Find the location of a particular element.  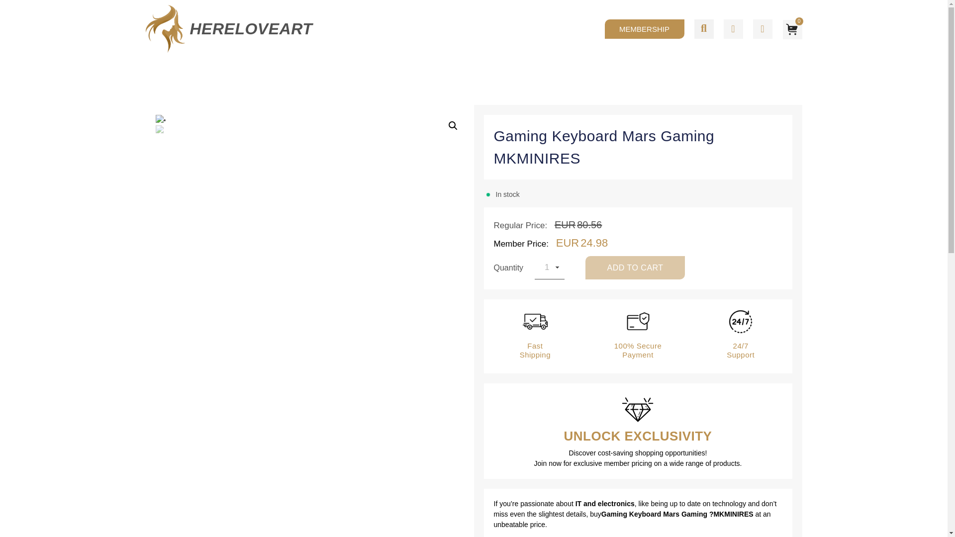

UNLOCK EXCLUSIVITY is located at coordinates (638, 436).